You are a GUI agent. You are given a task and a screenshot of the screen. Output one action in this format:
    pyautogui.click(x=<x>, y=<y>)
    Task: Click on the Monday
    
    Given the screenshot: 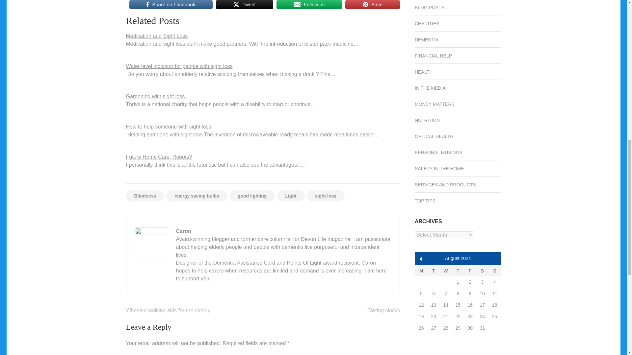 What is the action you would take?
    pyautogui.click(x=421, y=271)
    